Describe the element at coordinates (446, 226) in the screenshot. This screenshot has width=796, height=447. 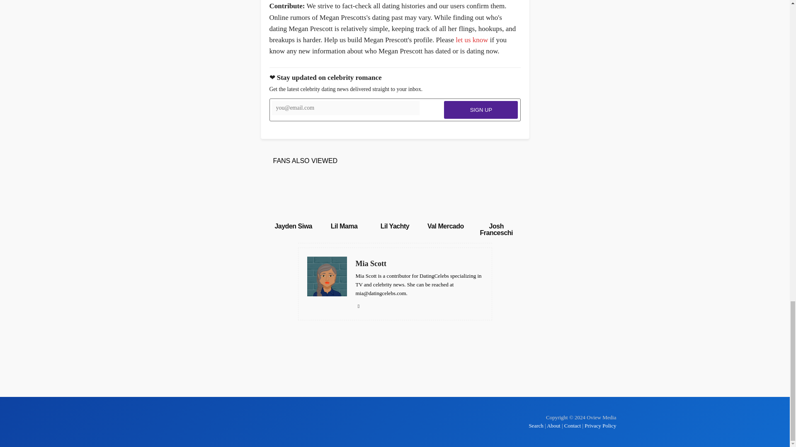
I see `Val Mercado` at that location.